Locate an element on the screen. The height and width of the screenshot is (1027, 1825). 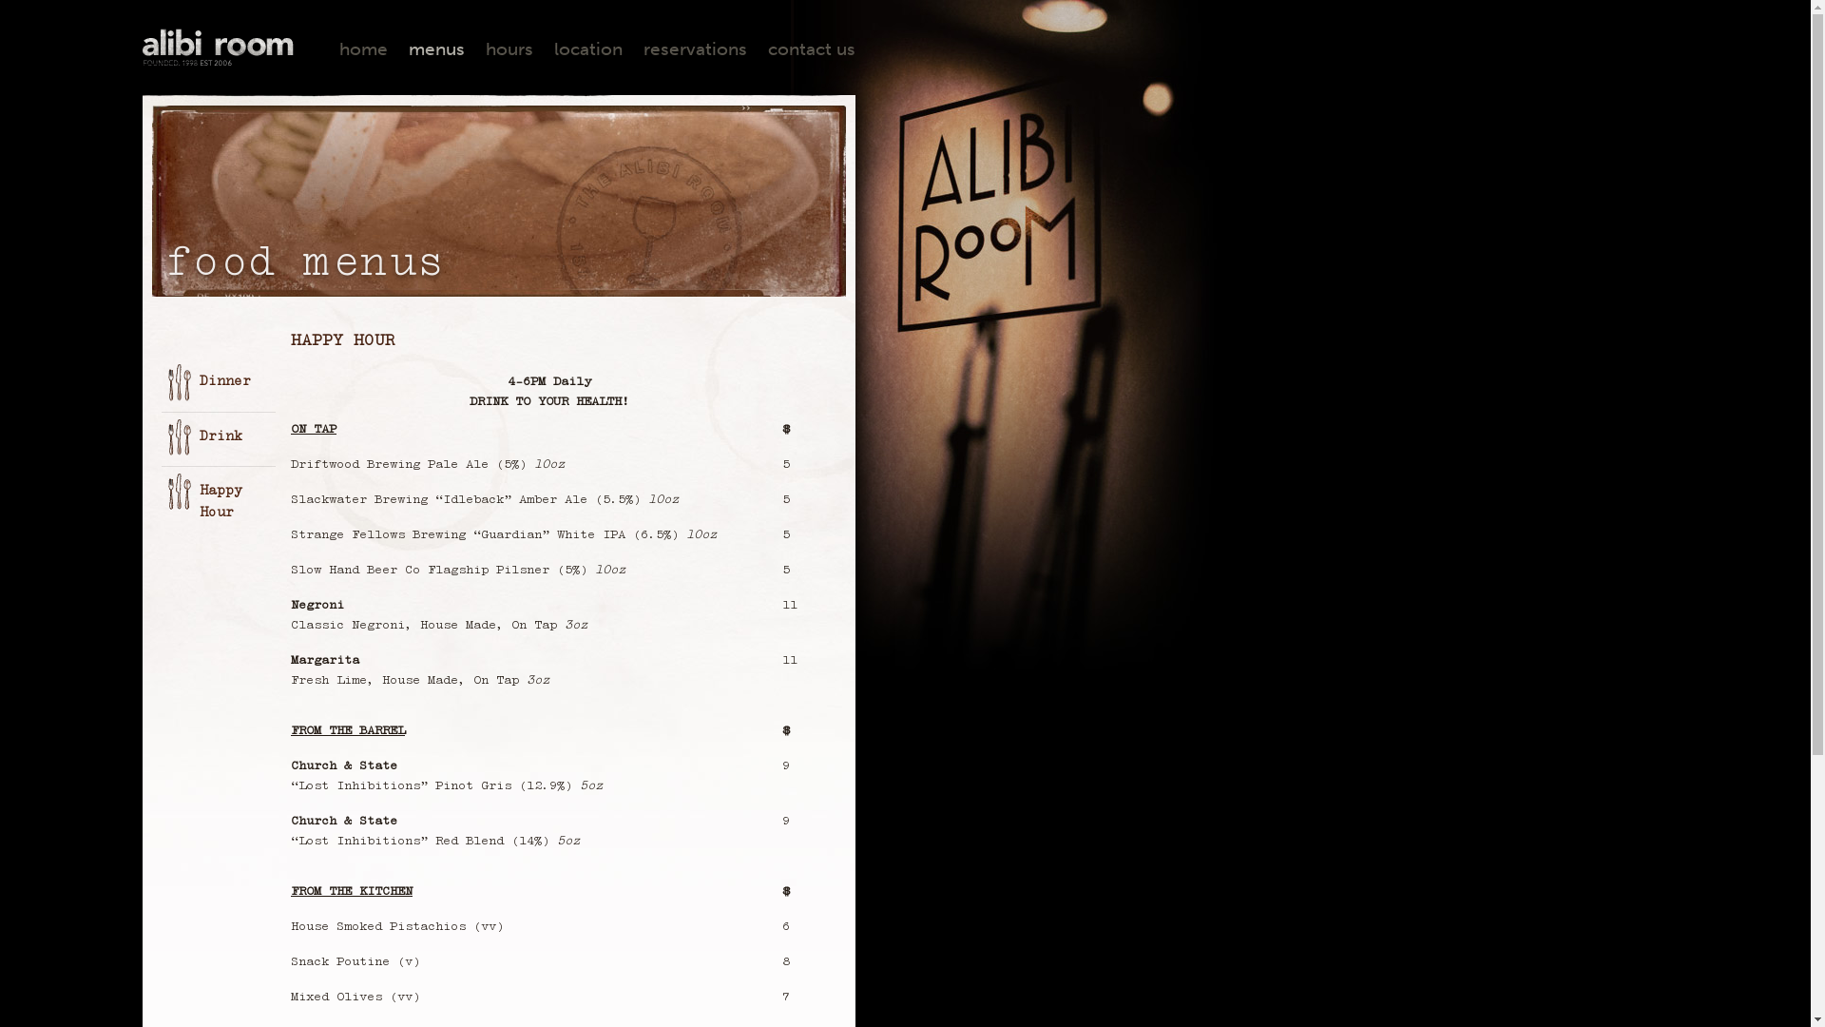
reservations is located at coordinates (696, 49).